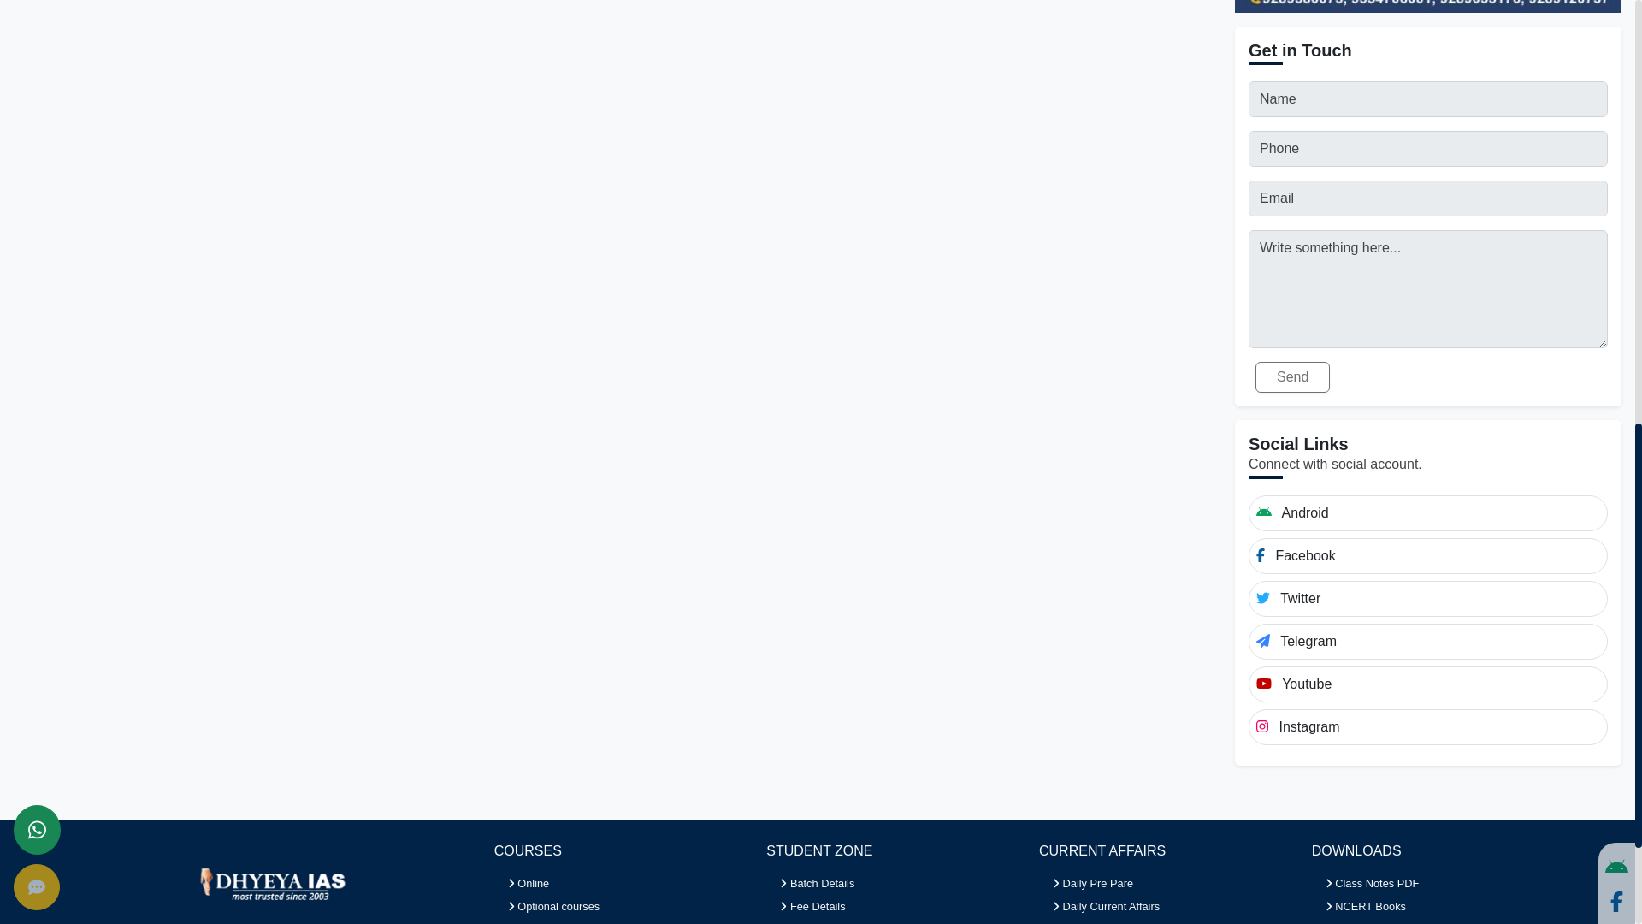  Describe the element at coordinates (1427, 670) in the screenshot. I see `Youtube` at that location.